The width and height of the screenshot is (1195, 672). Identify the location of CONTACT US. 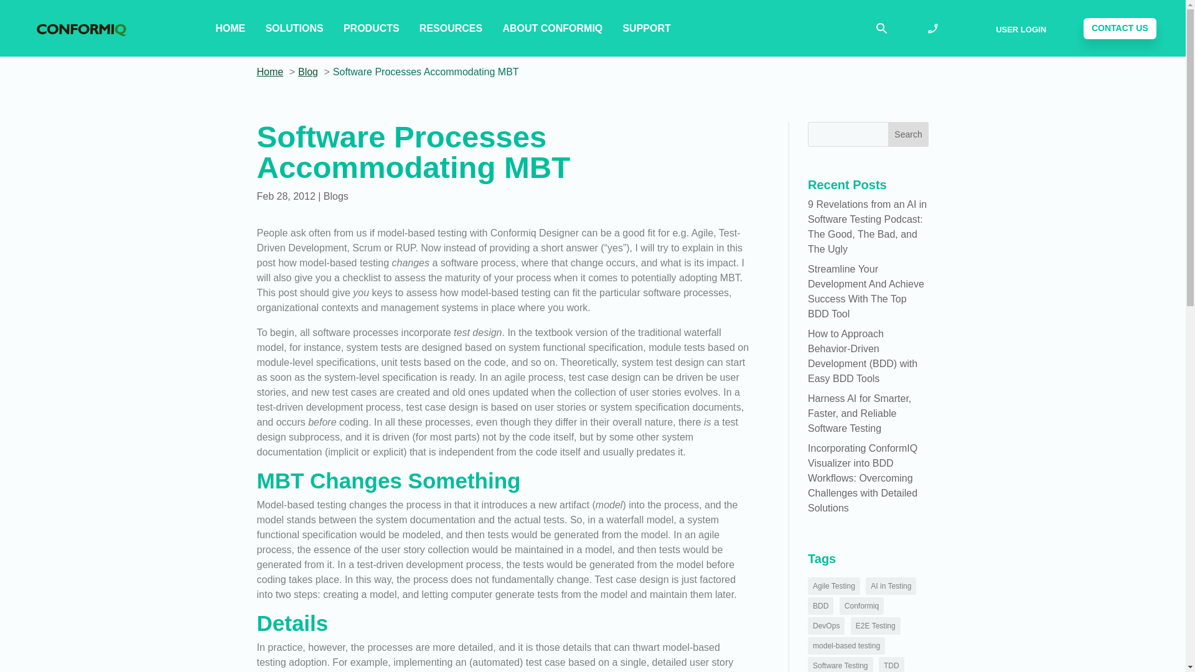
(1120, 29).